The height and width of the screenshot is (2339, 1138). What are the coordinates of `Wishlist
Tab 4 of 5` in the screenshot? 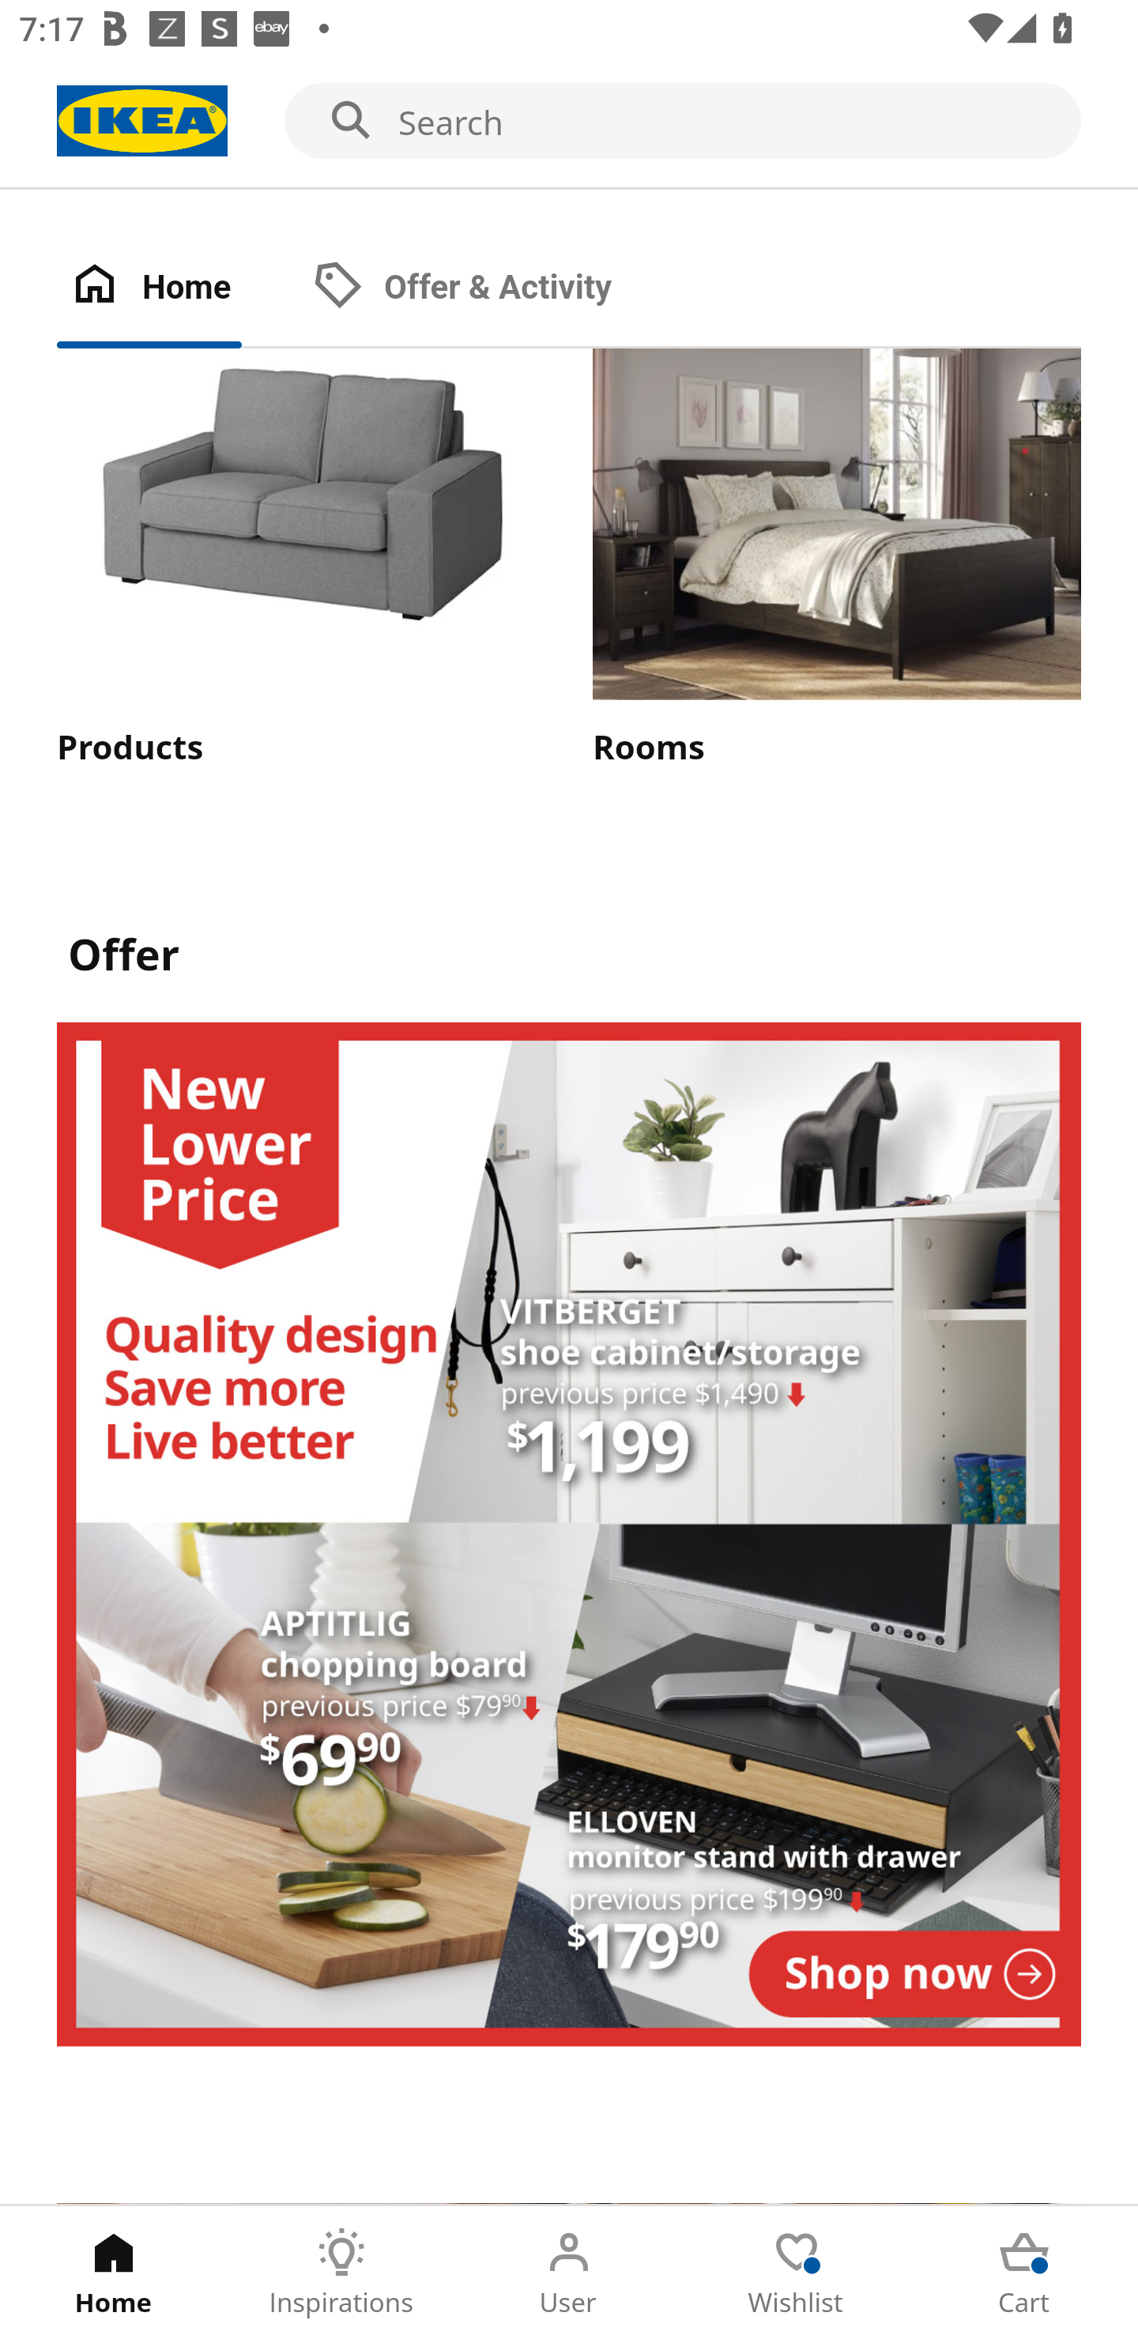 It's located at (797, 2273).